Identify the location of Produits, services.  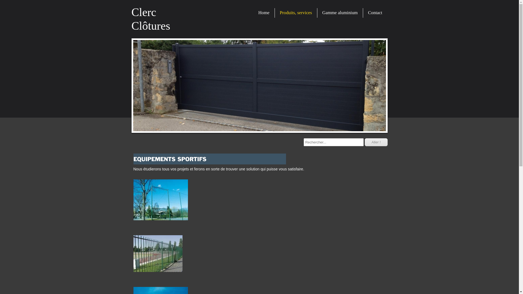
(296, 13).